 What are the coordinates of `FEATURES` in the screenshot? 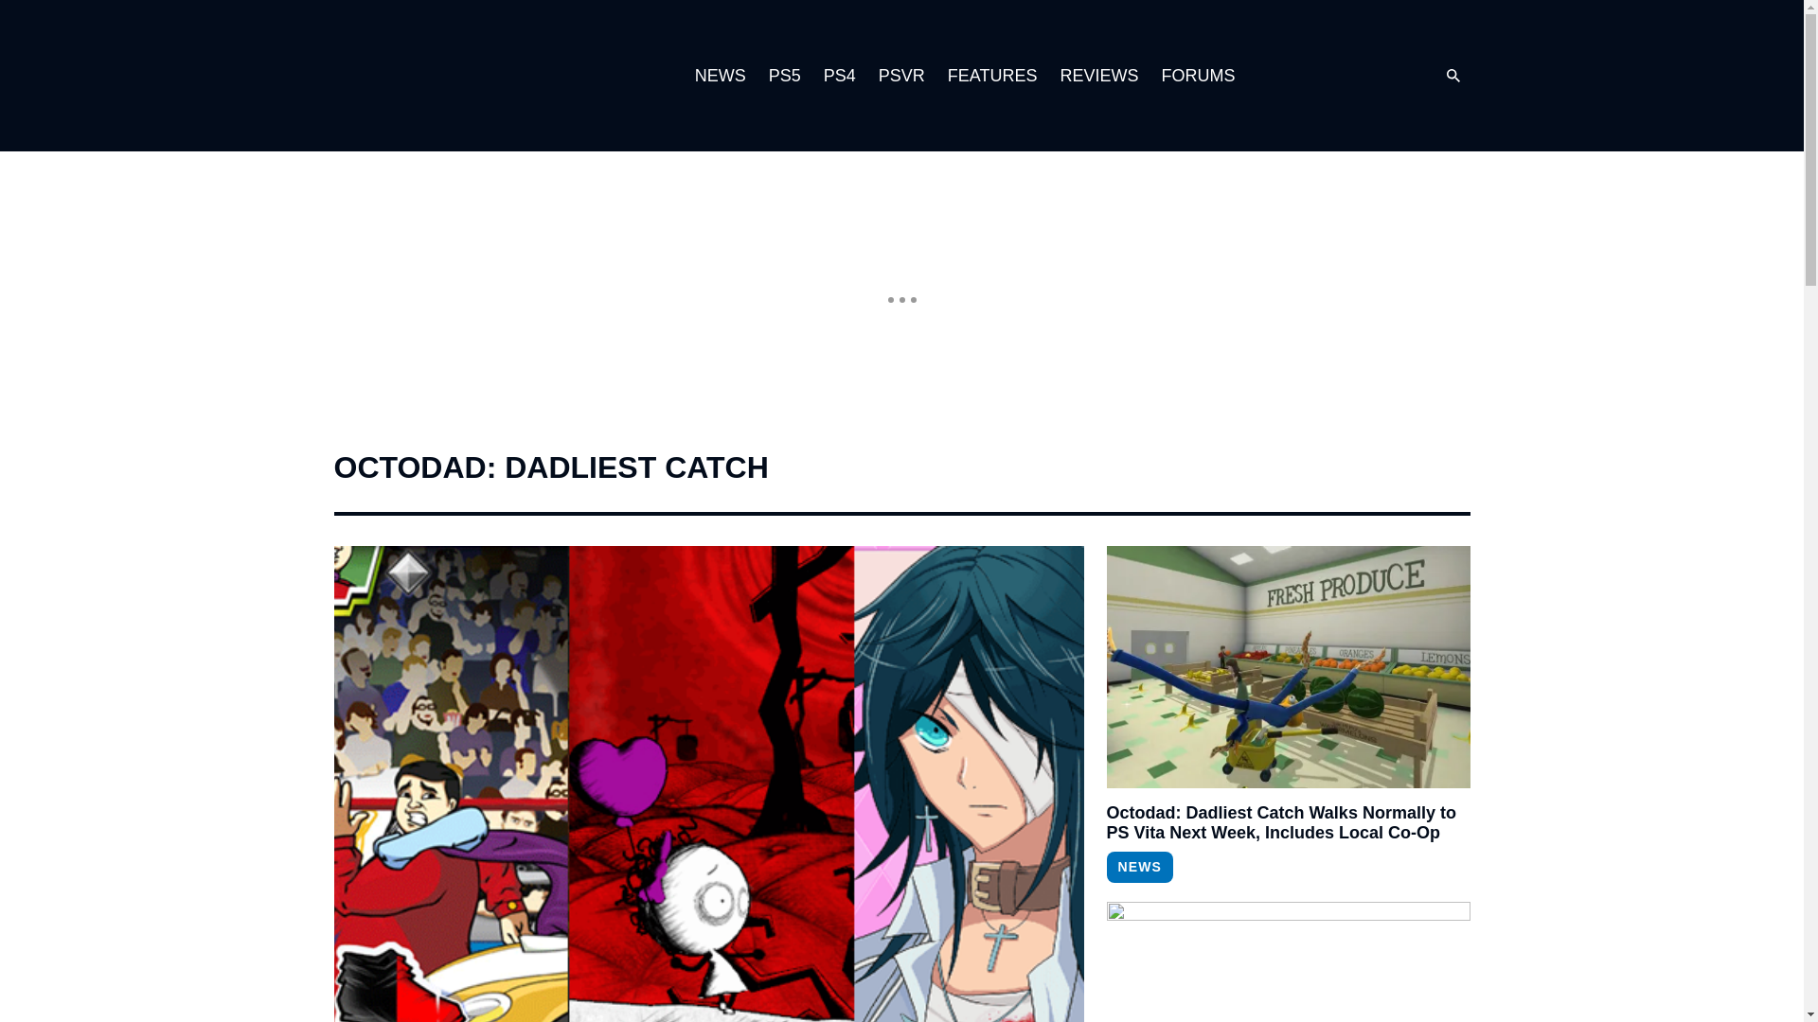 It's located at (992, 76).